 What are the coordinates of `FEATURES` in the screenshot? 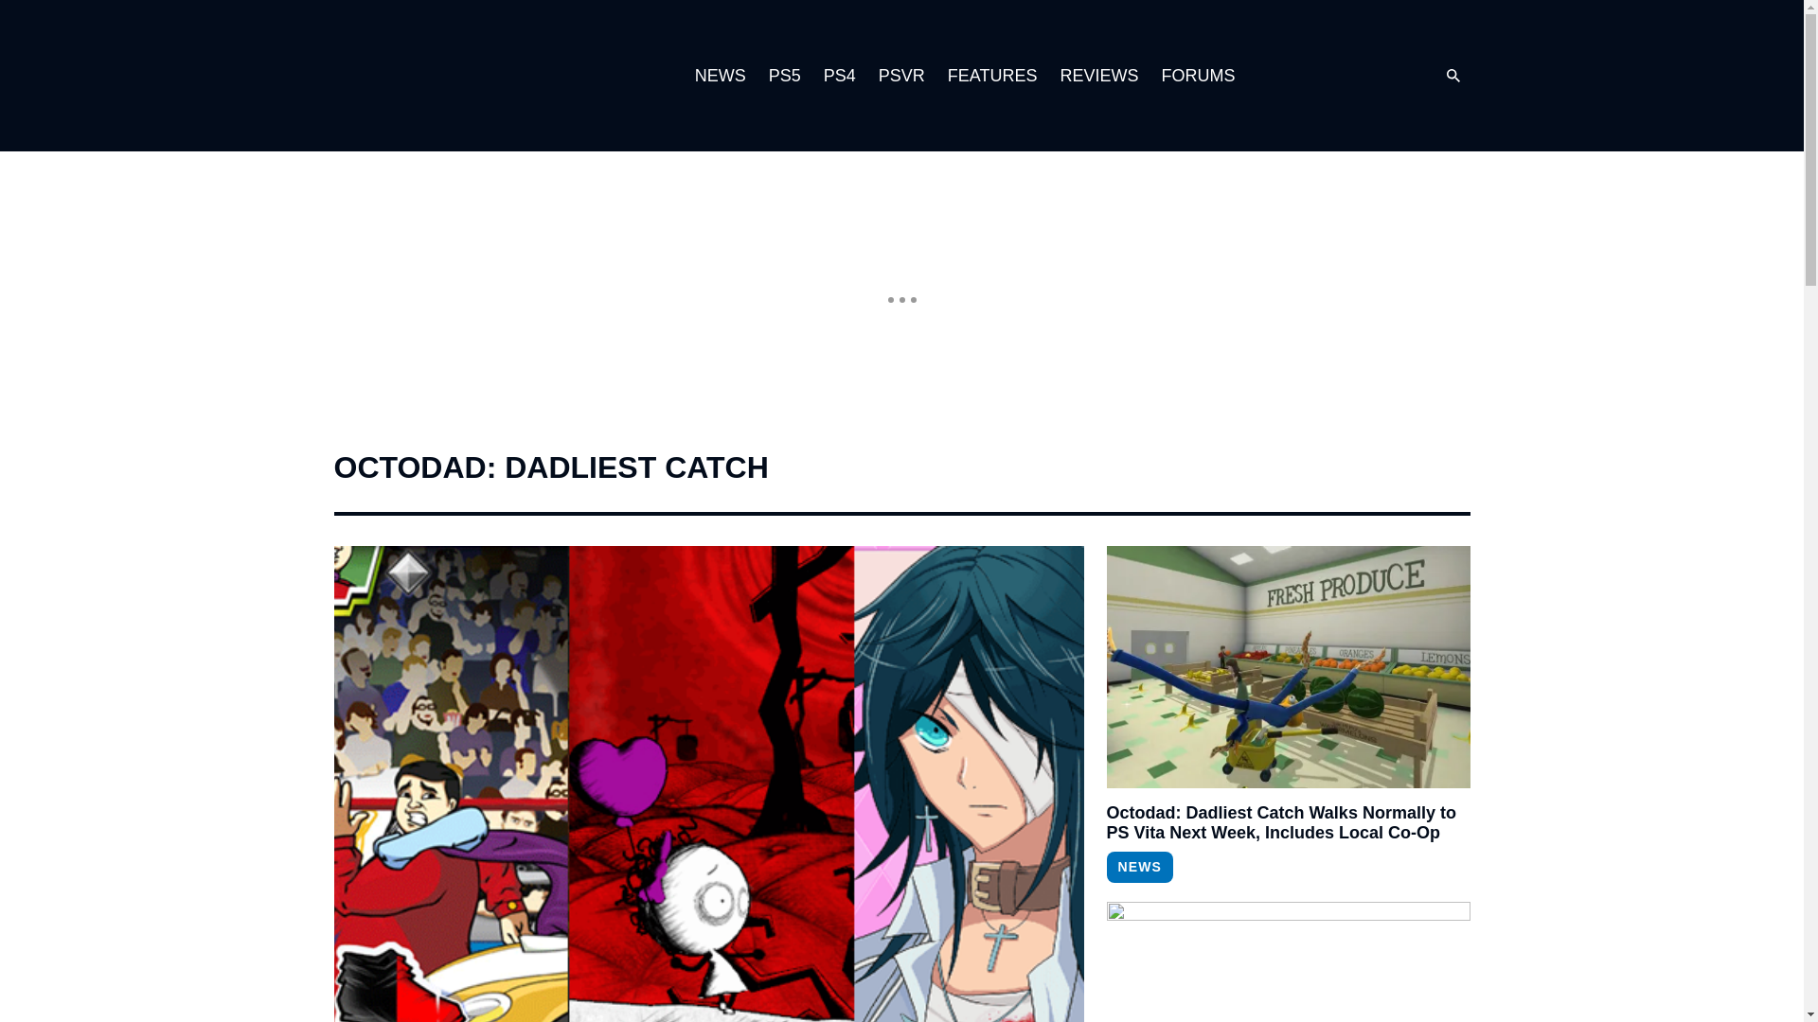 It's located at (992, 76).